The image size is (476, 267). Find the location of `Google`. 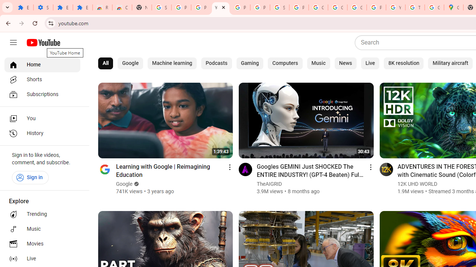

Google is located at coordinates (125, 184).